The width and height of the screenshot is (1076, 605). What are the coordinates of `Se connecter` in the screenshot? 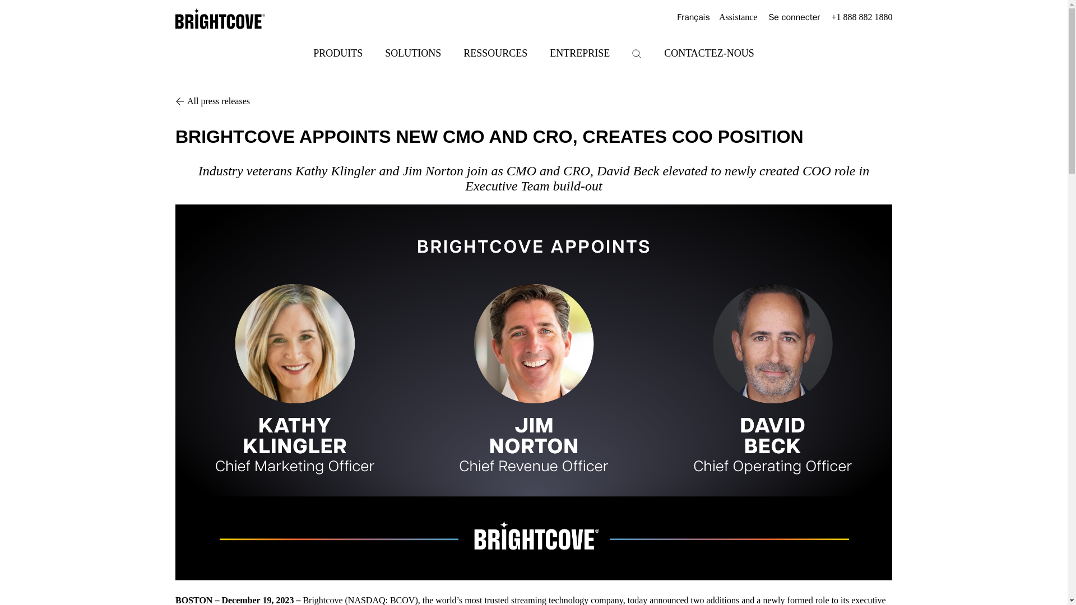 It's located at (794, 17).